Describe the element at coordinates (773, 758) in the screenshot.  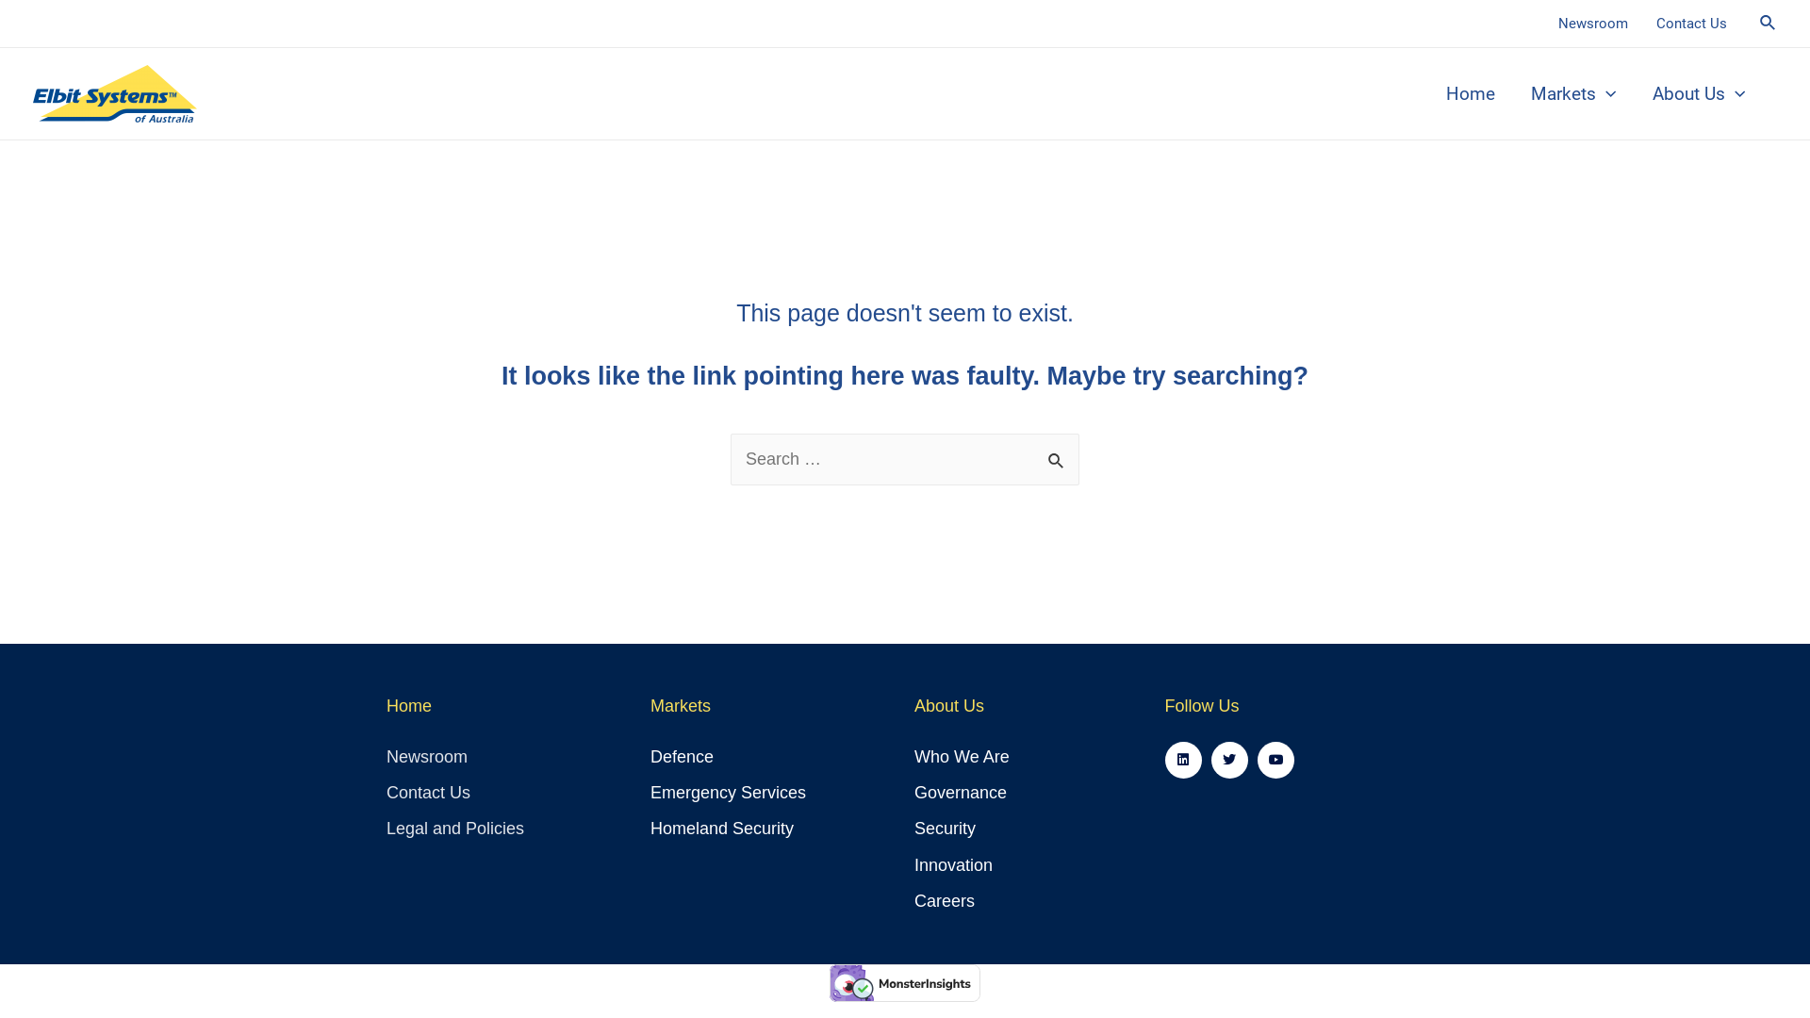
I see `Defence` at that location.